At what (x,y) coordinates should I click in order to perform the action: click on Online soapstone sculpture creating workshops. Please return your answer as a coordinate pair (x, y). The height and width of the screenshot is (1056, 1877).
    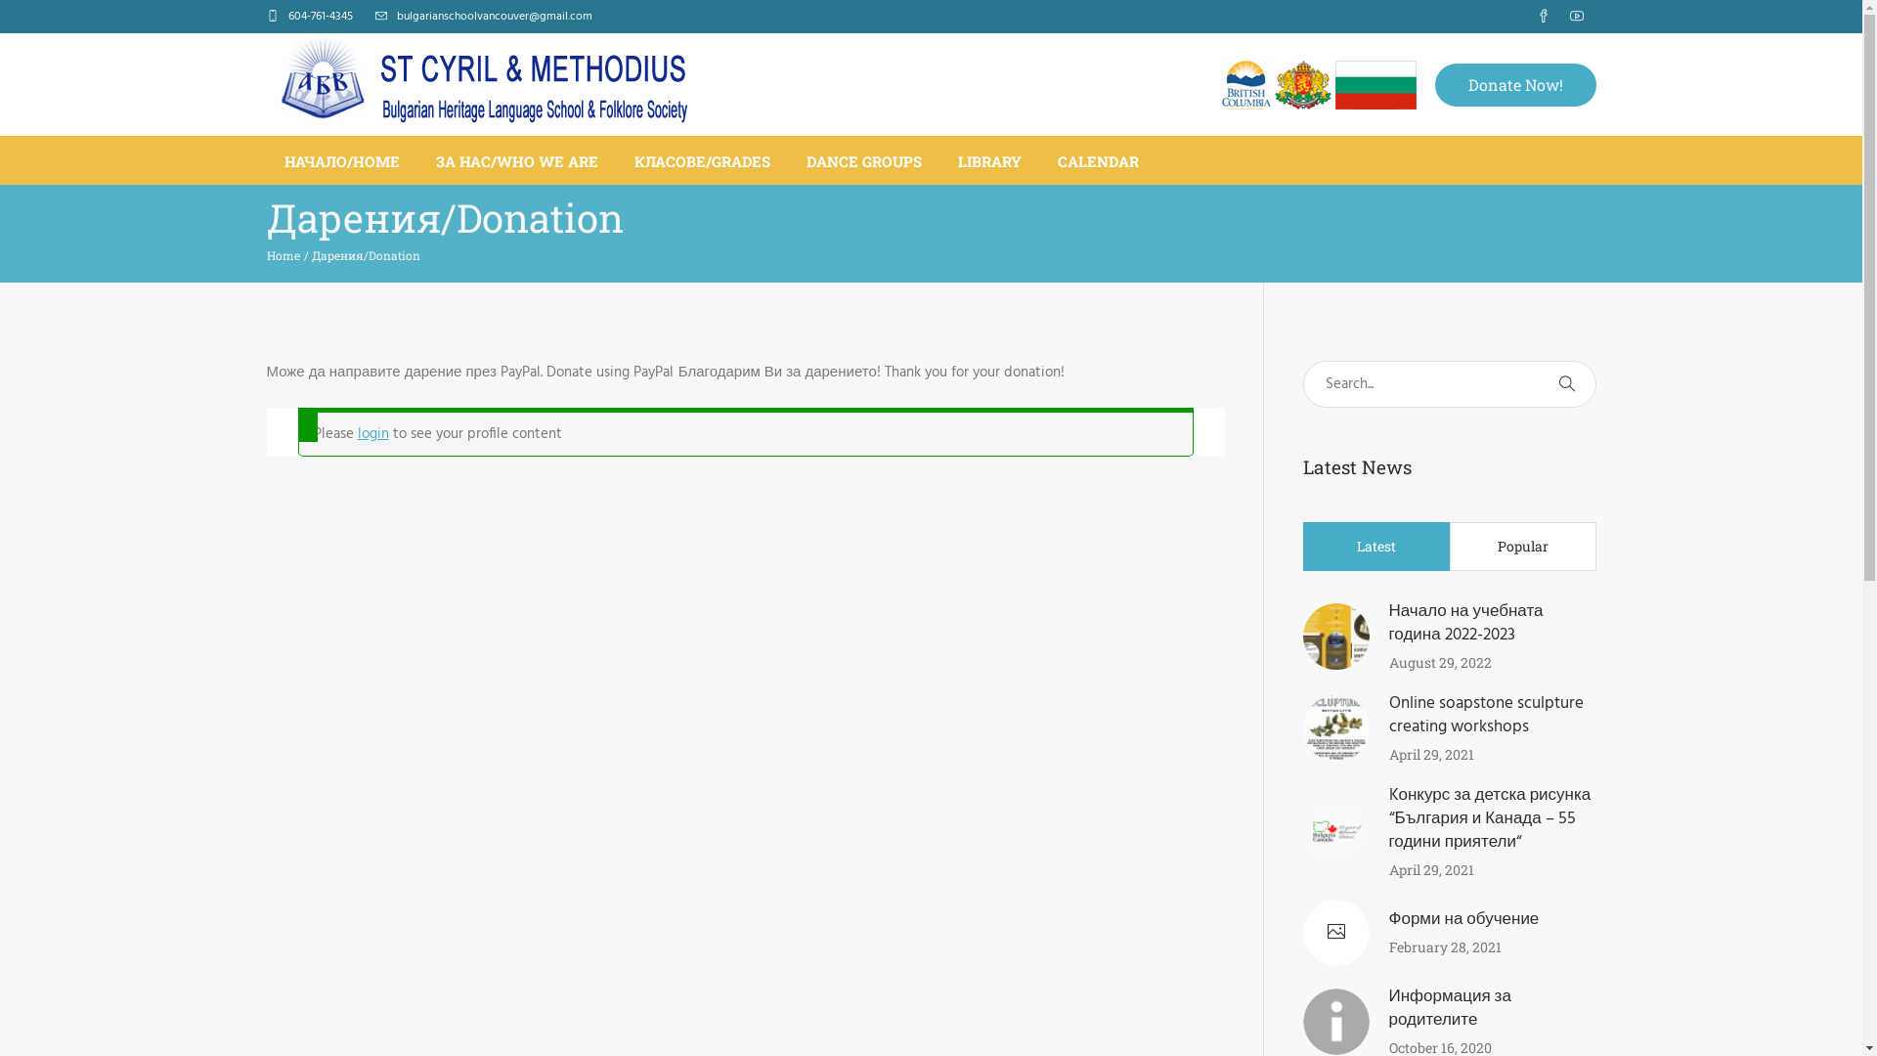
    Looking at the image, I should click on (1335, 728).